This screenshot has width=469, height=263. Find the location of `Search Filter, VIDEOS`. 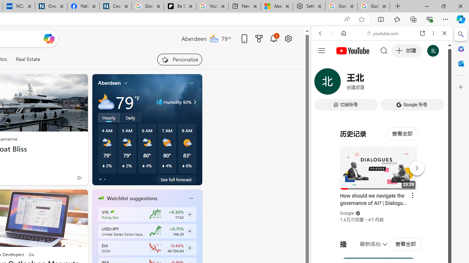

Search Filter, VIDEOS is located at coordinates (369, 83).